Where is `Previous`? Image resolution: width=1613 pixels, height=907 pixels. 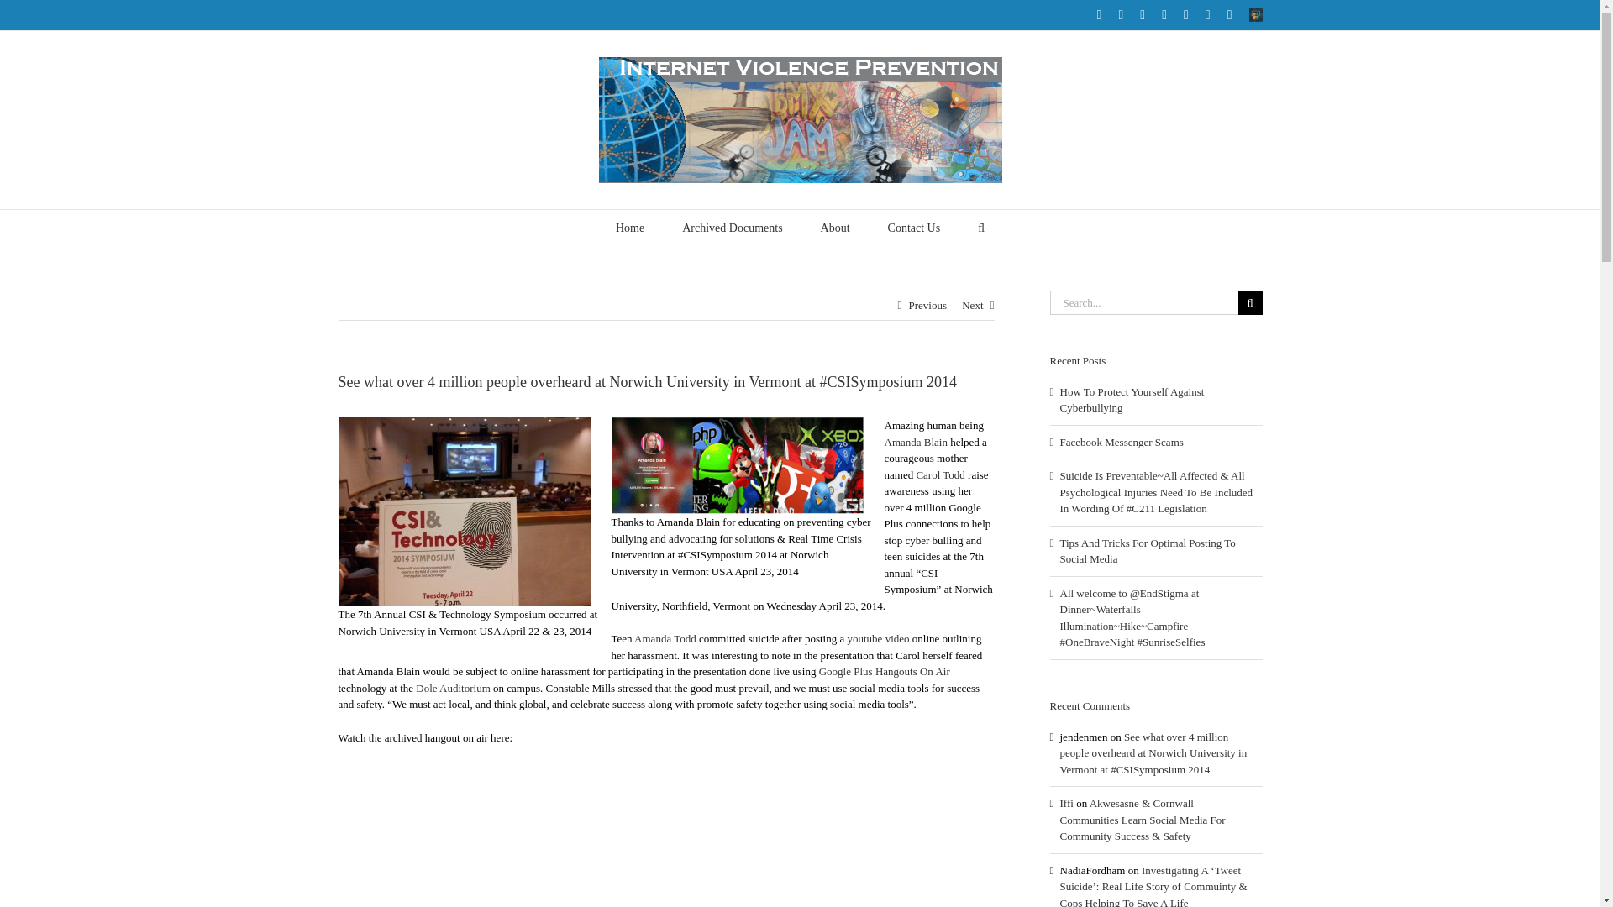 Previous is located at coordinates (927, 306).